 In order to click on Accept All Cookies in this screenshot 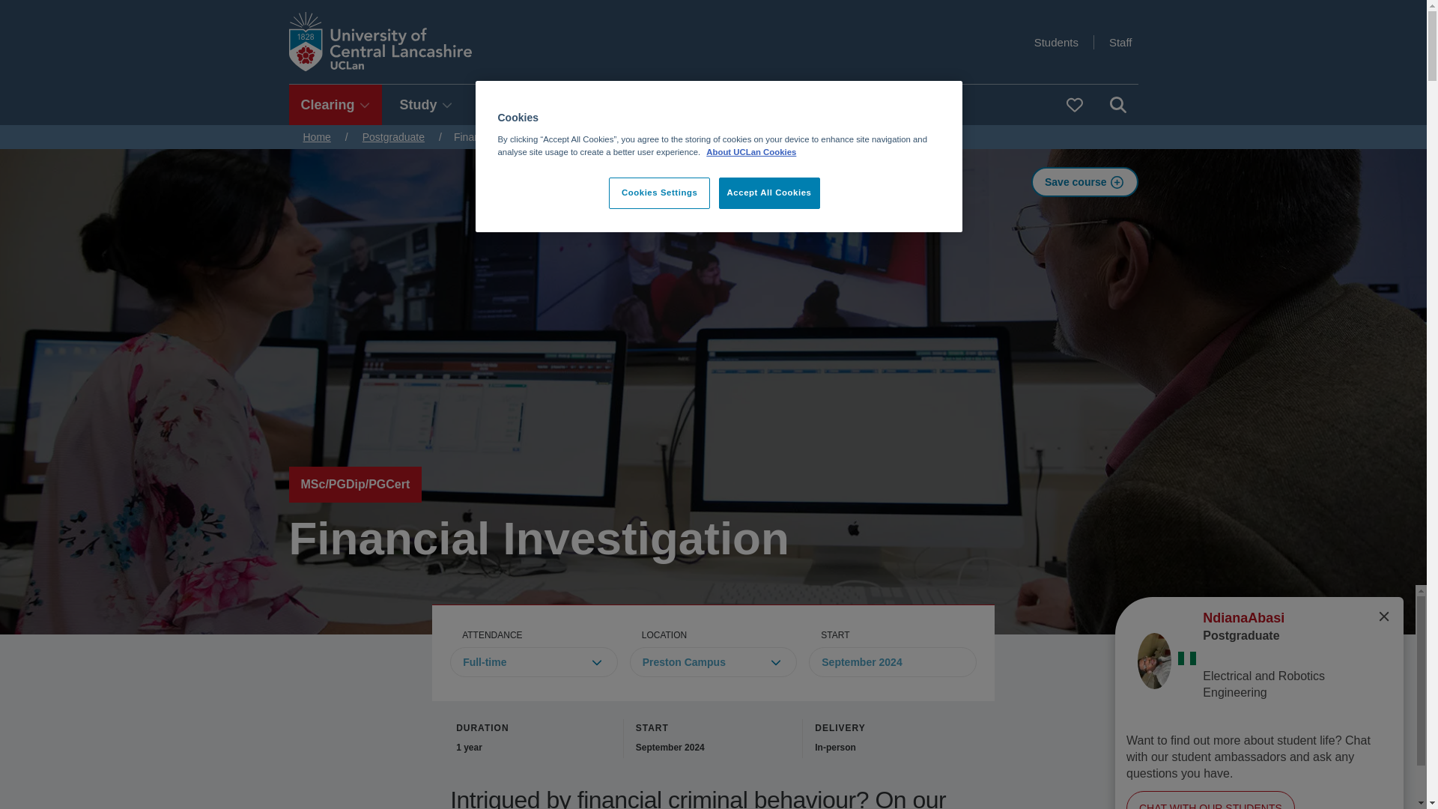, I will do `click(769, 193)`.